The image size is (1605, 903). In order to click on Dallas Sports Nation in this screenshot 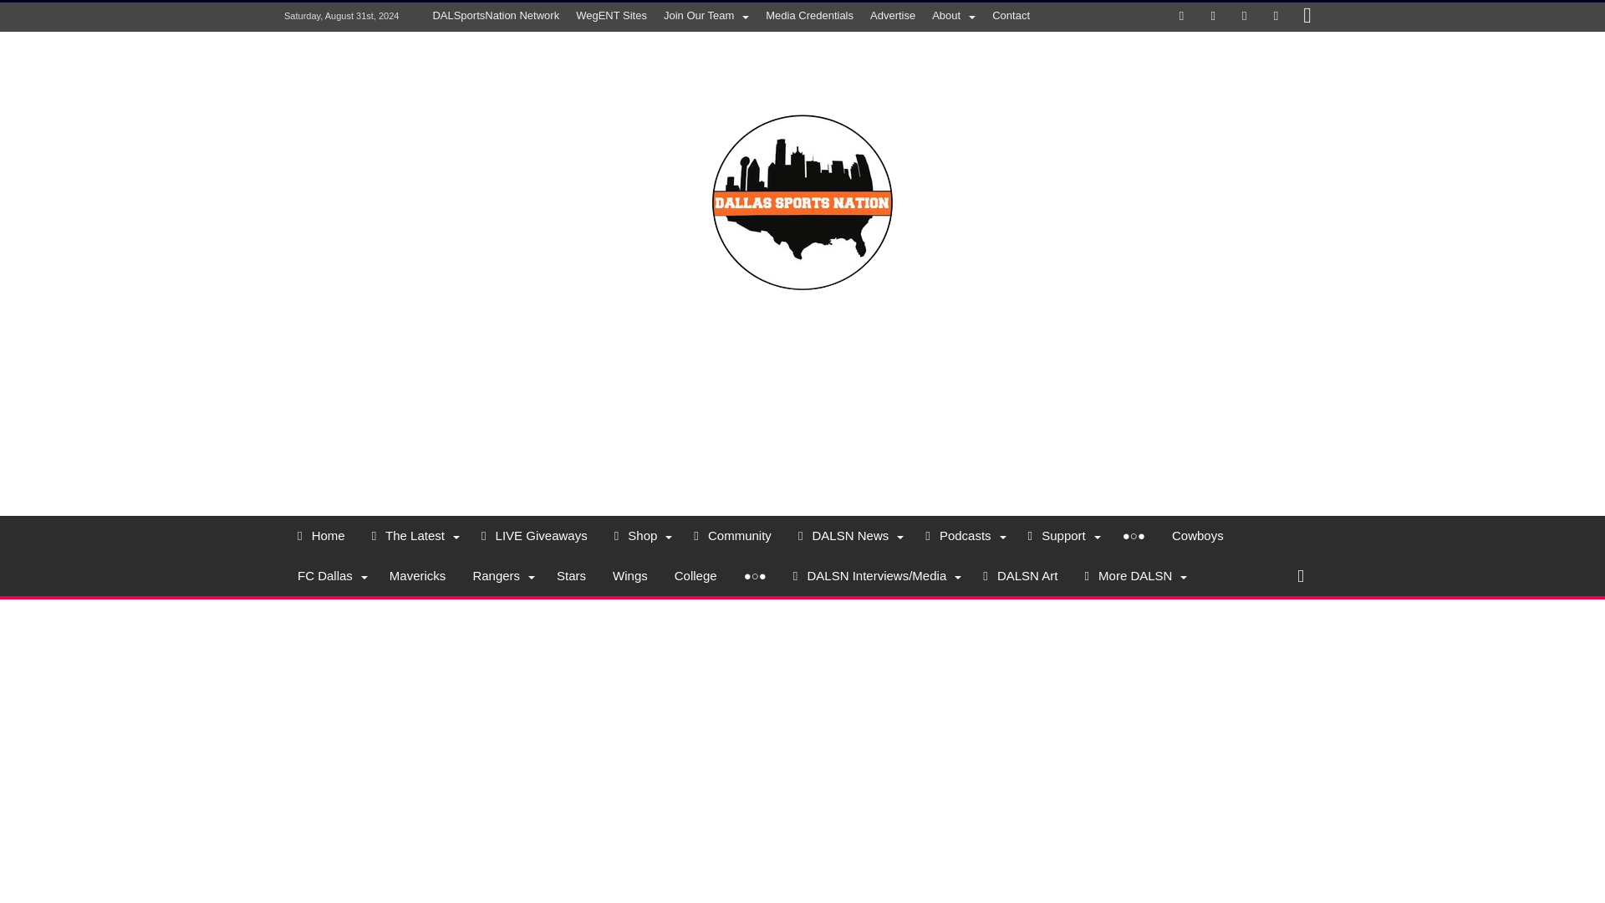, I will do `click(802, 89)`.